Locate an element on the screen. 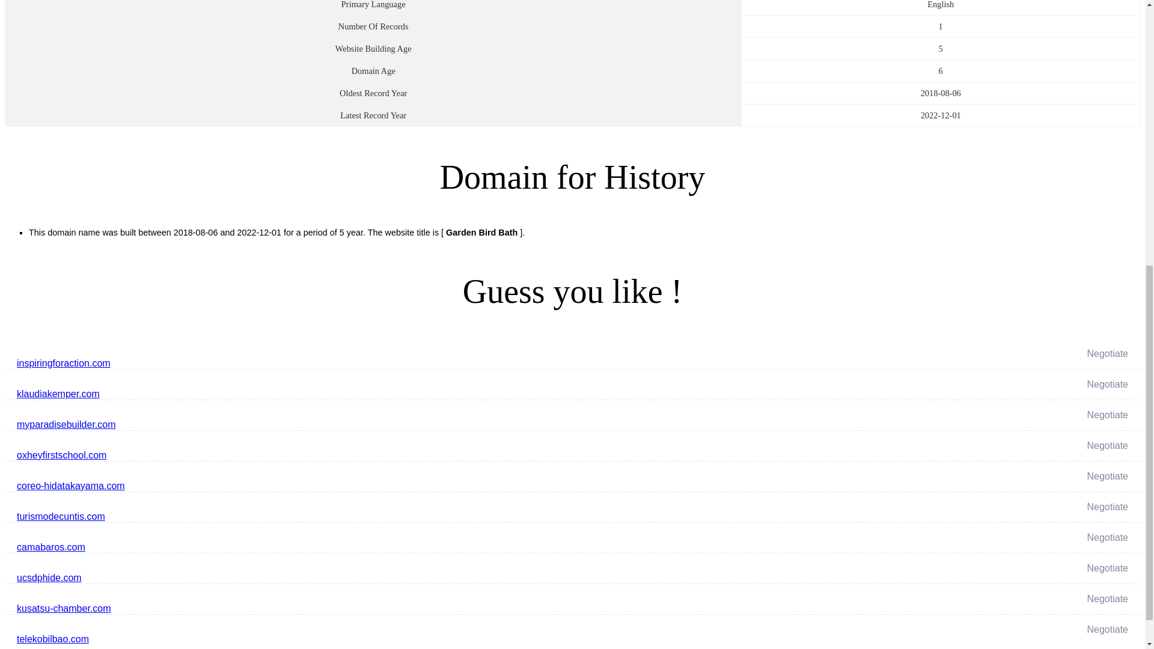 This screenshot has width=1154, height=649. coreo-hidatakayama.com is located at coordinates (383, 486).